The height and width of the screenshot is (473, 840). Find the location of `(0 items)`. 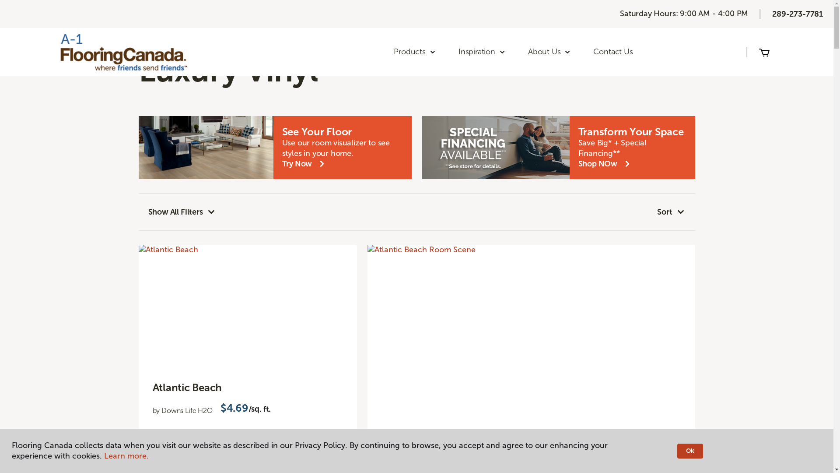

(0 items) is located at coordinates (764, 52).